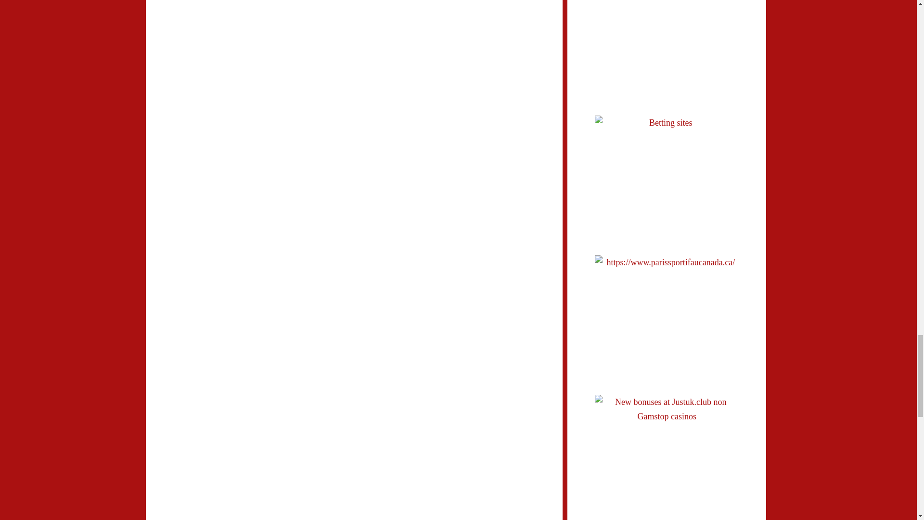 The image size is (924, 520). Describe the element at coordinates (667, 163) in the screenshot. I see `Betting sites` at that location.